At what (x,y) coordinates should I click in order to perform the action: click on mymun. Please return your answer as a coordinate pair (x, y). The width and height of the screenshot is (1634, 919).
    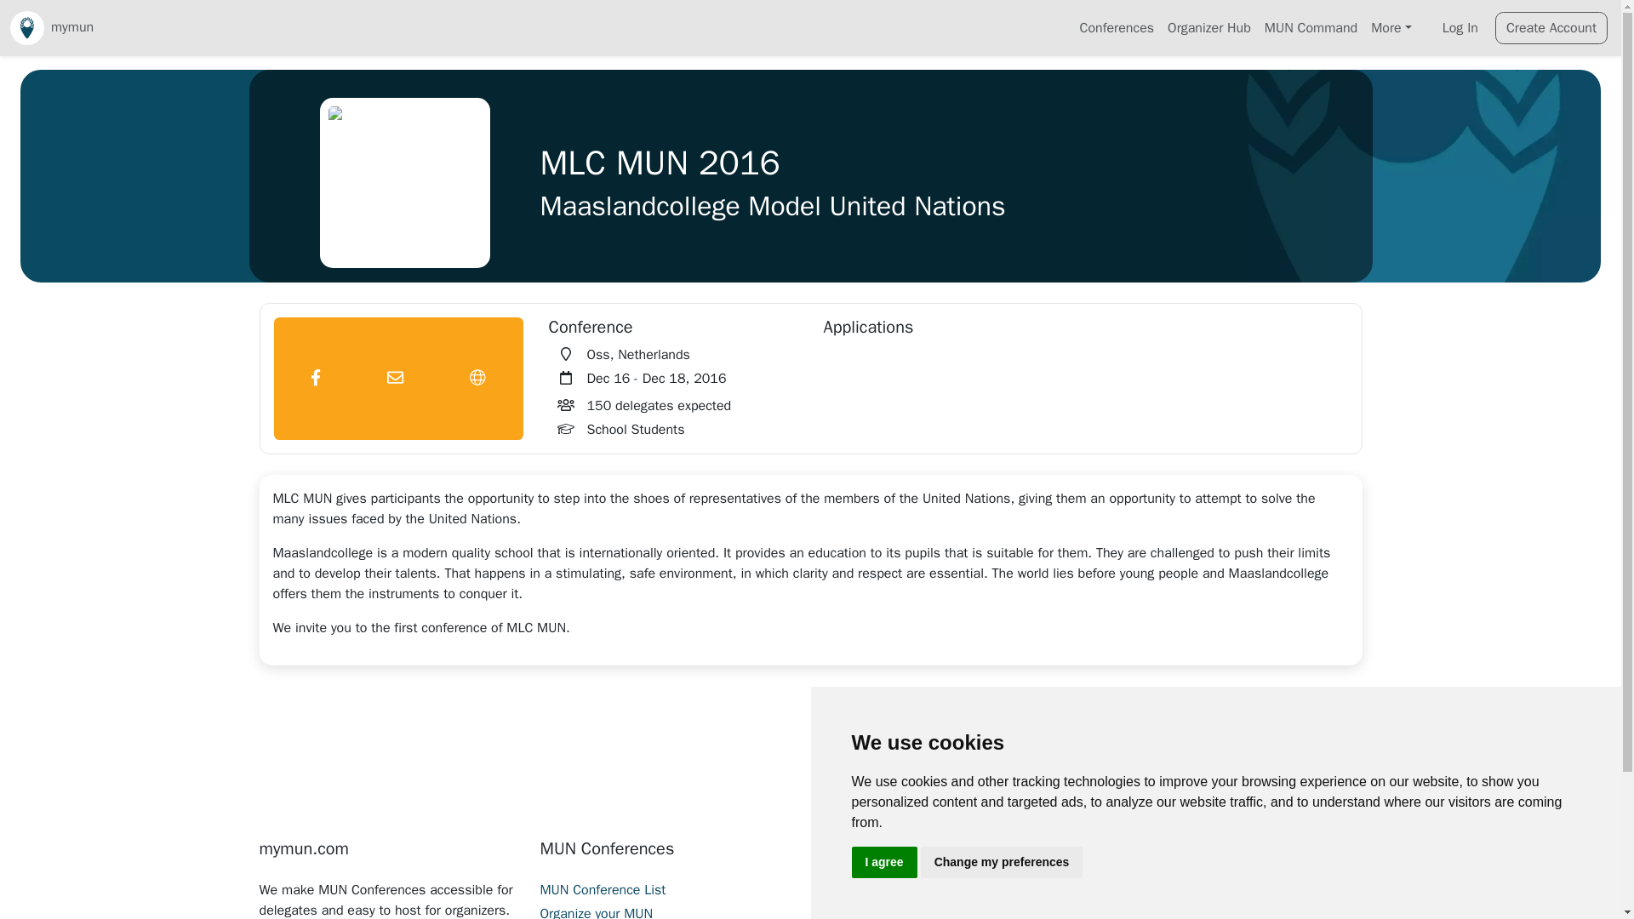
    Looking at the image, I should click on (51, 27).